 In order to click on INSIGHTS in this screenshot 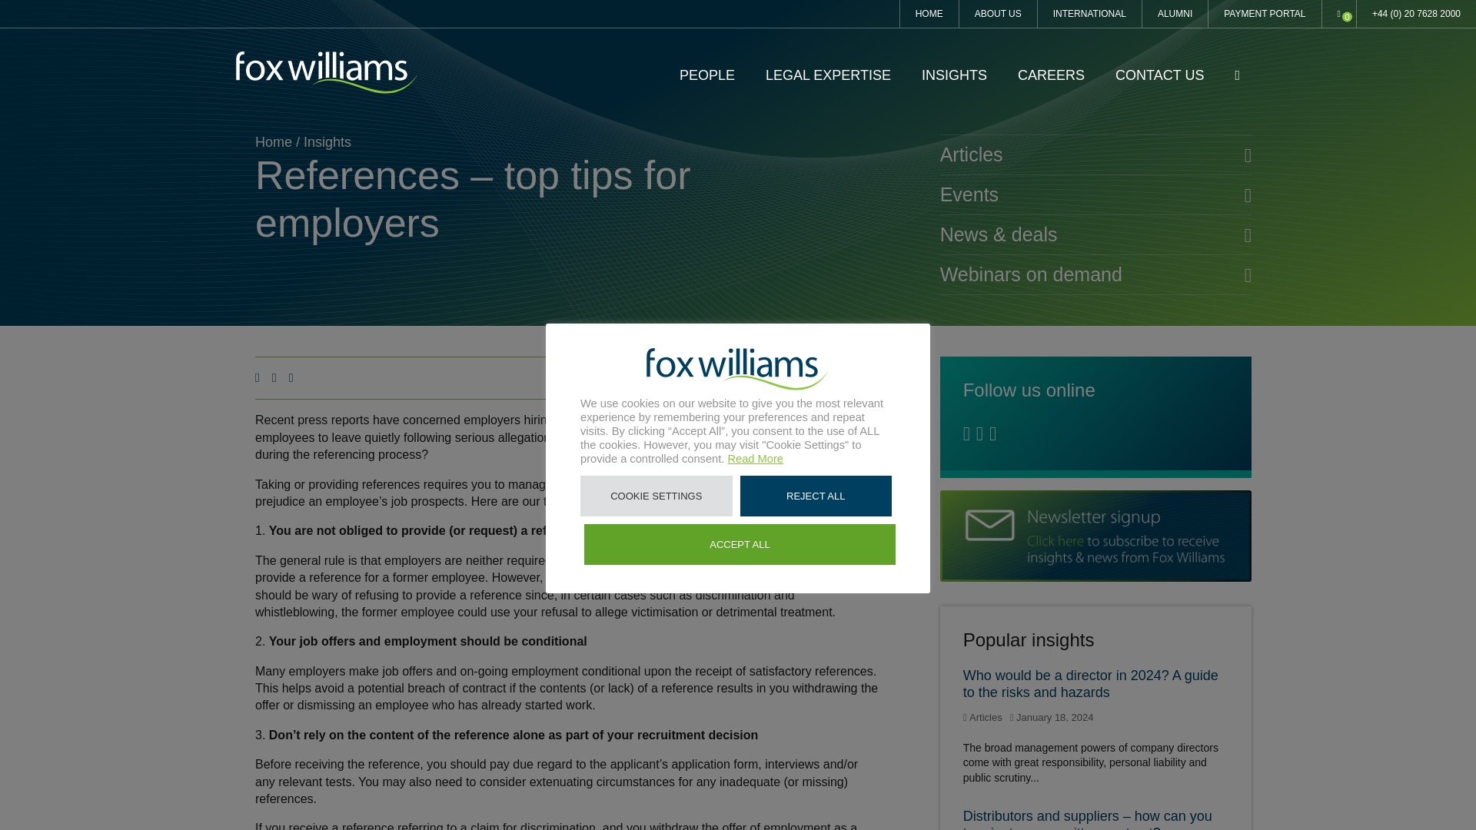, I will do `click(954, 75)`.